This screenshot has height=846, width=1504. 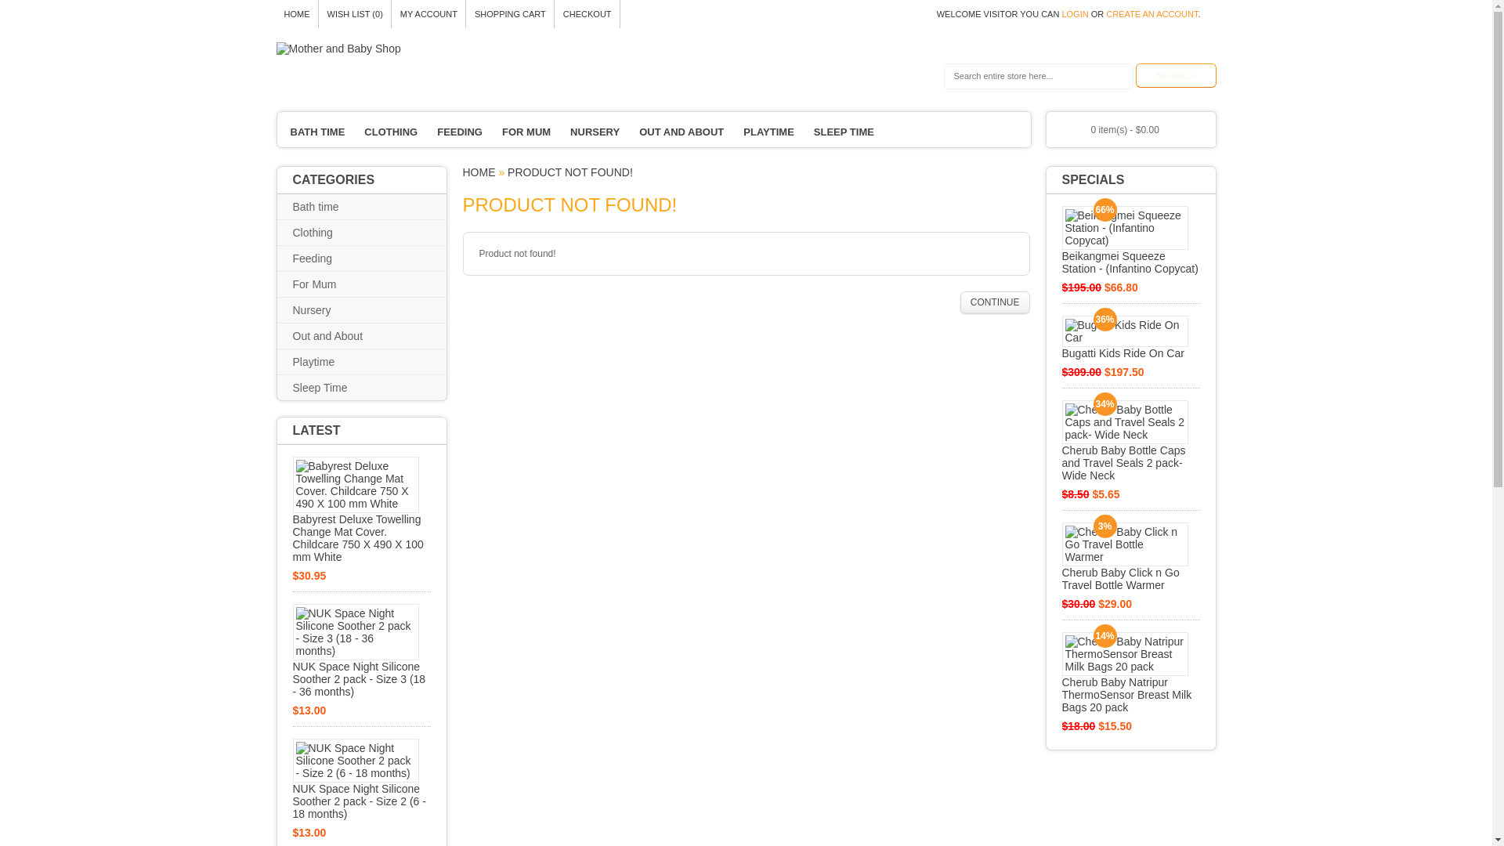 I want to click on For Mum, so click(x=327, y=284).